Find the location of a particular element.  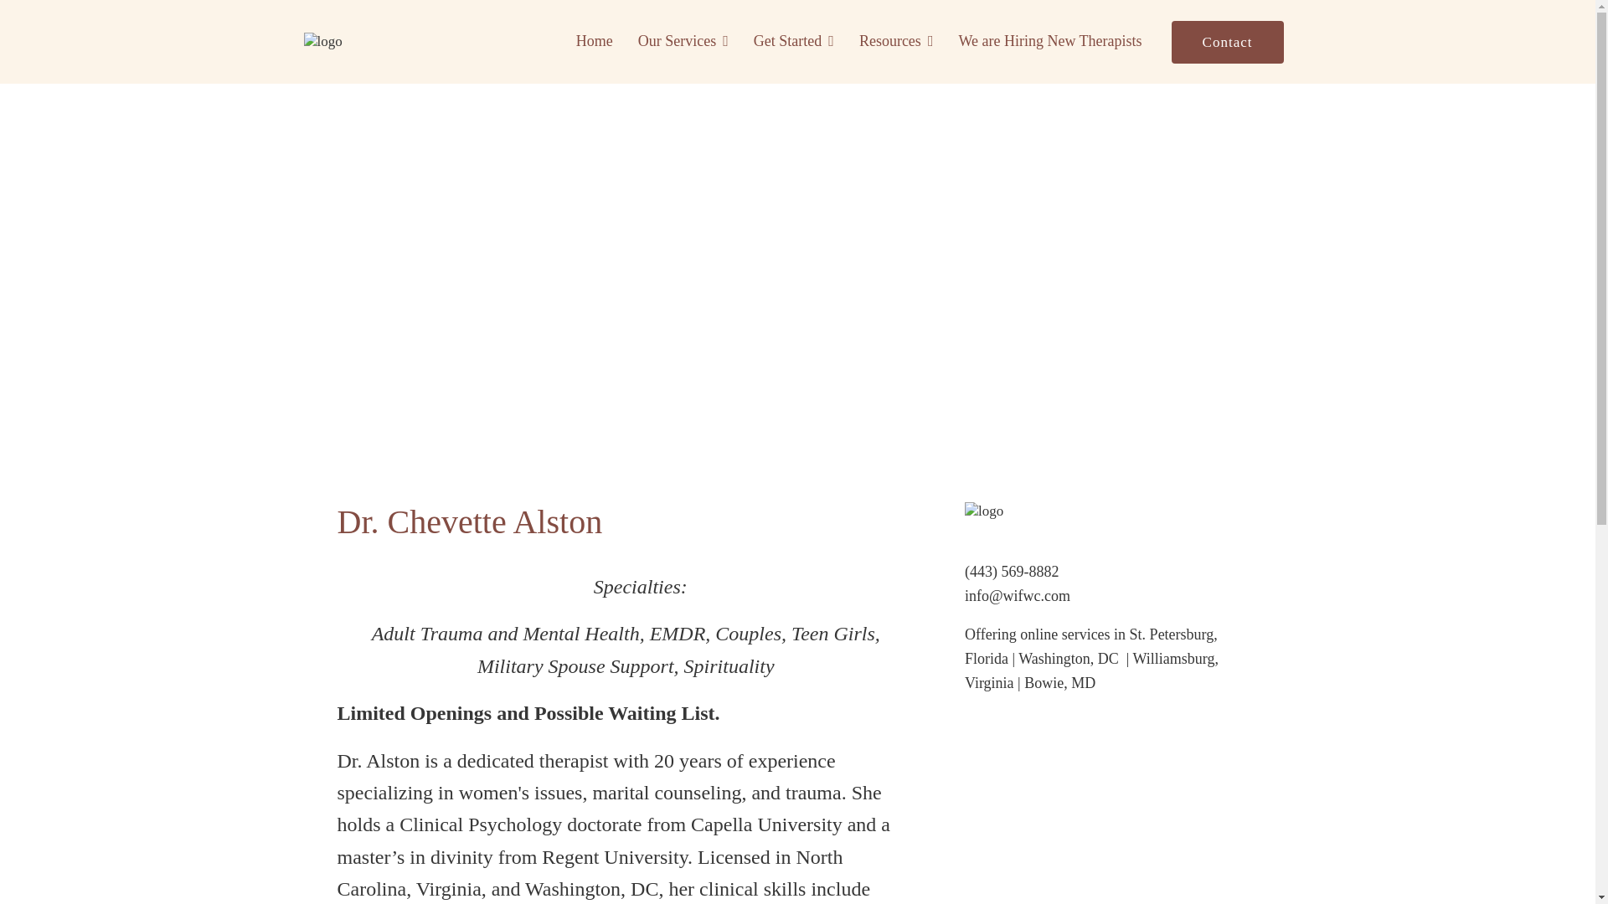

Contact is located at coordinates (1228, 40).